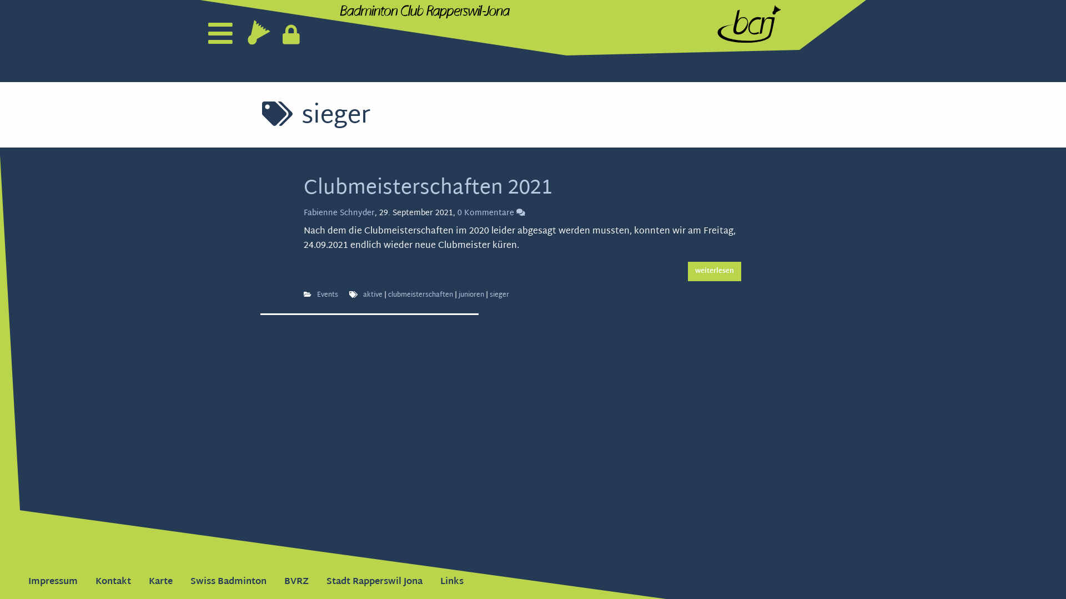 Image resolution: width=1066 pixels, height=599 pixels. Describe the element at coordinates (113, 582) in the screenshot. I see `Kontakt` at that location.